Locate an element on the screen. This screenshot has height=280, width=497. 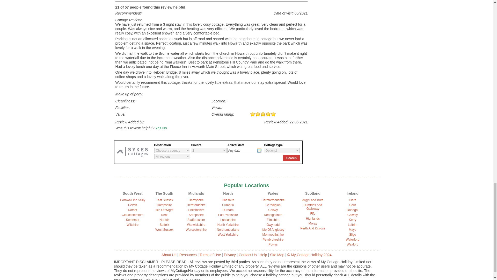
Yes is located at coordinates (158, 128).